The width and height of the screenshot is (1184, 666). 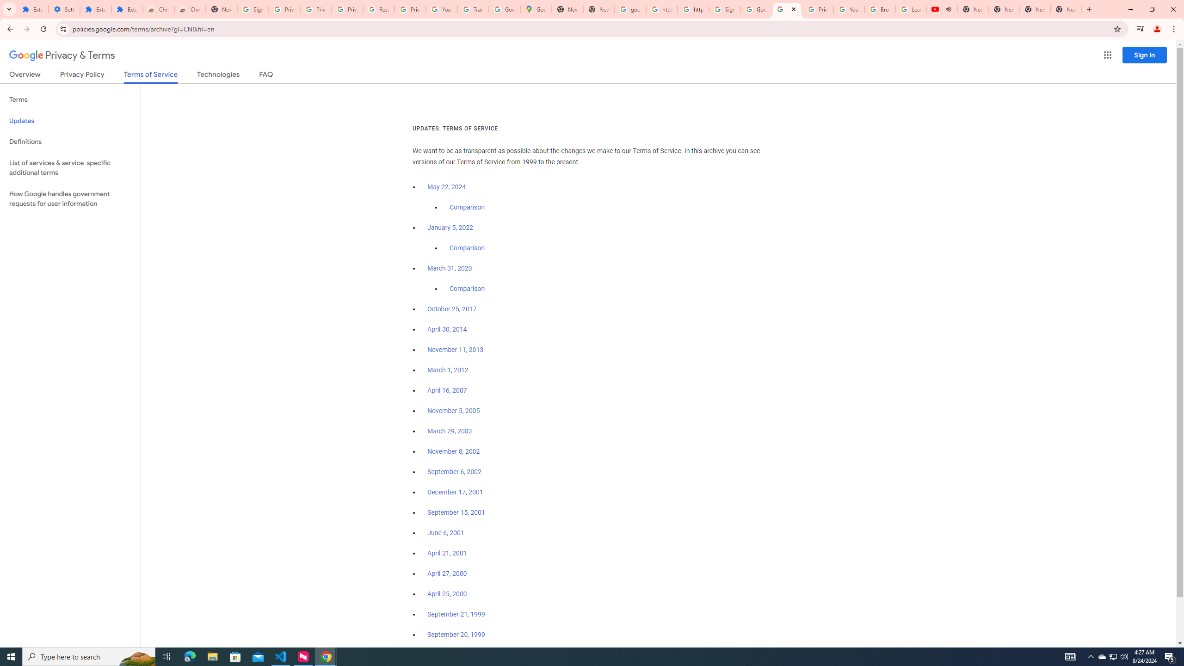 What do you see at coordinates (158, 9) in the screenshot?
I see `Chrome Web Store` at bounding box center [158, 9].